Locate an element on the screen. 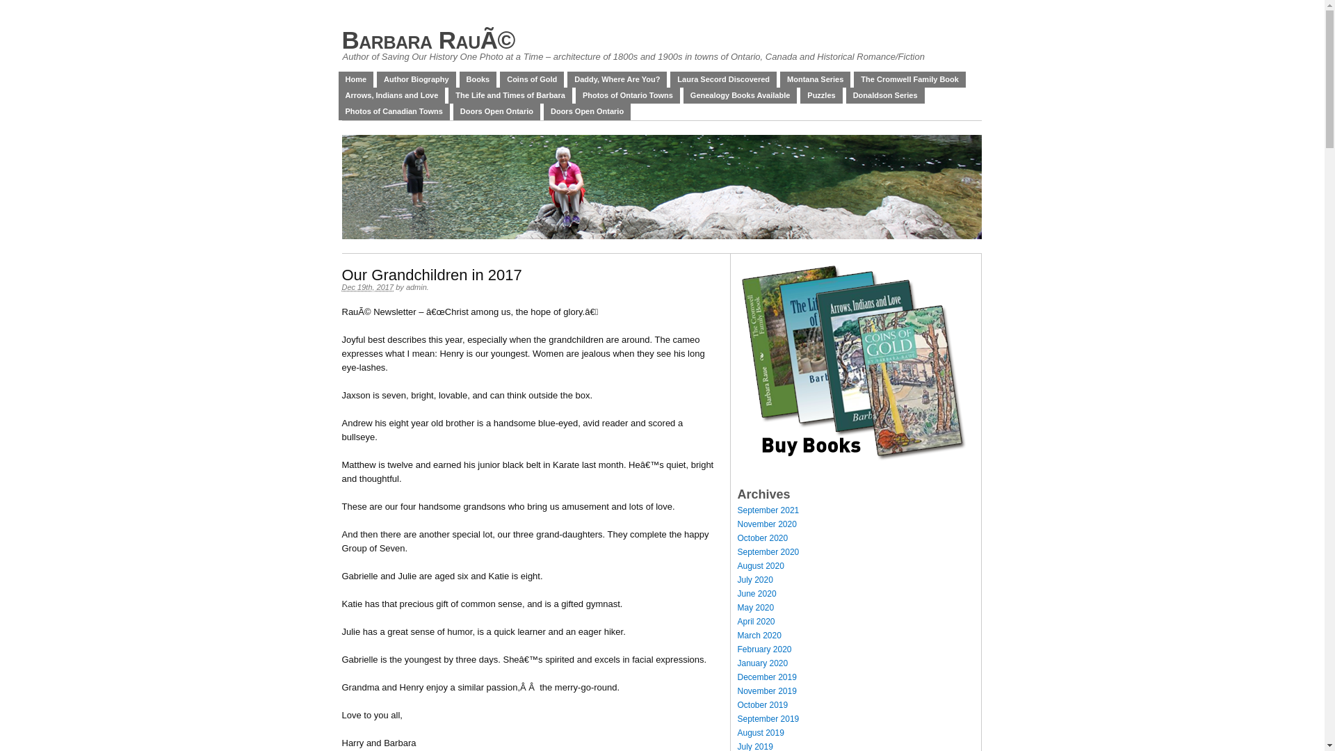  Dec 19th, 2017 is located at coordinates (368, 288).